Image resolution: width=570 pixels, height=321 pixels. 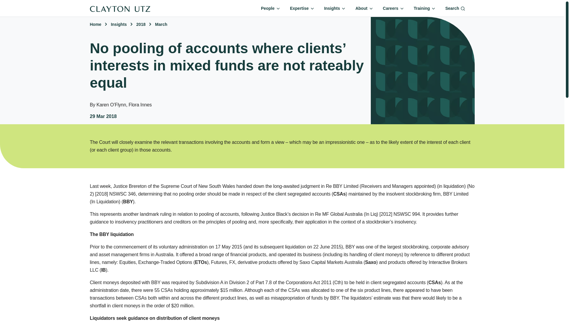 I want to click on Training, so click(x=425, y=8).